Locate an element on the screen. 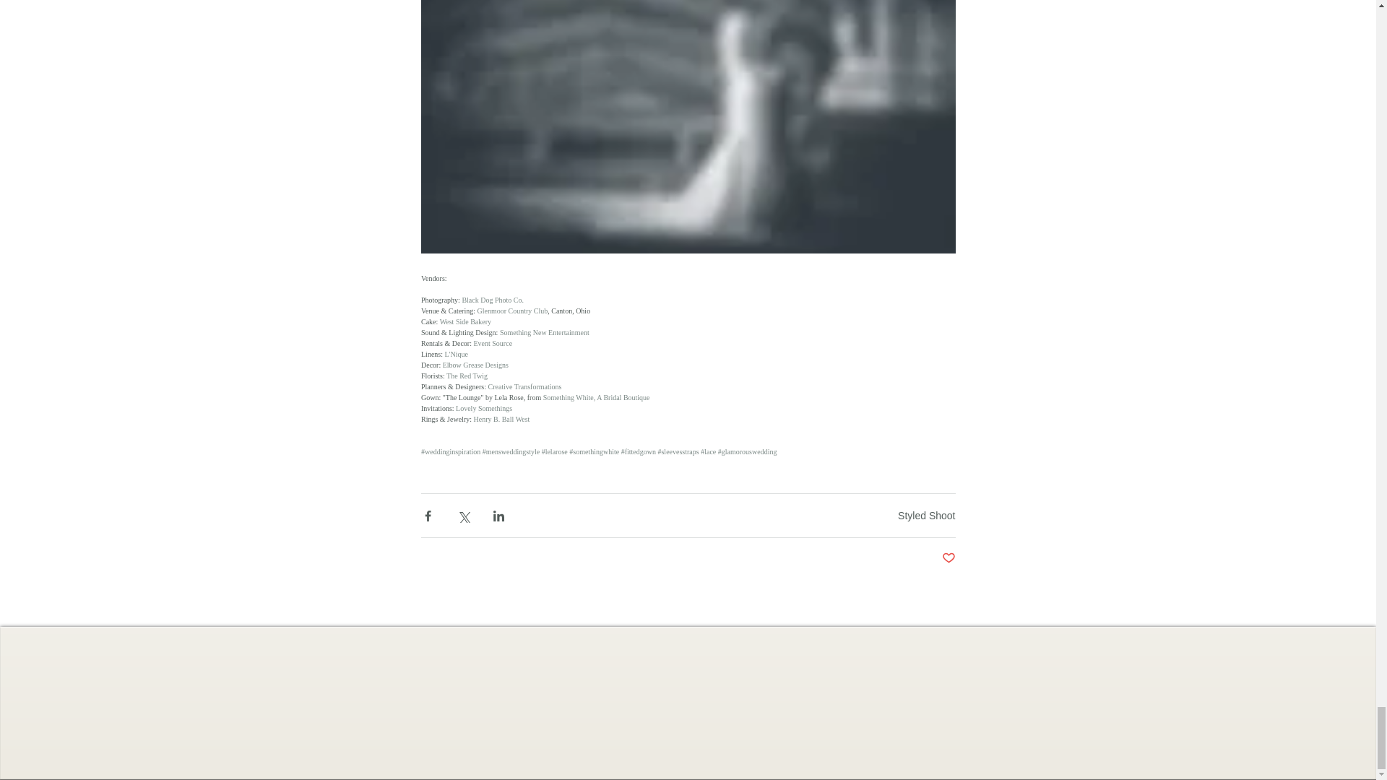  Something New Entertainment is located at coordinates (543, 332).